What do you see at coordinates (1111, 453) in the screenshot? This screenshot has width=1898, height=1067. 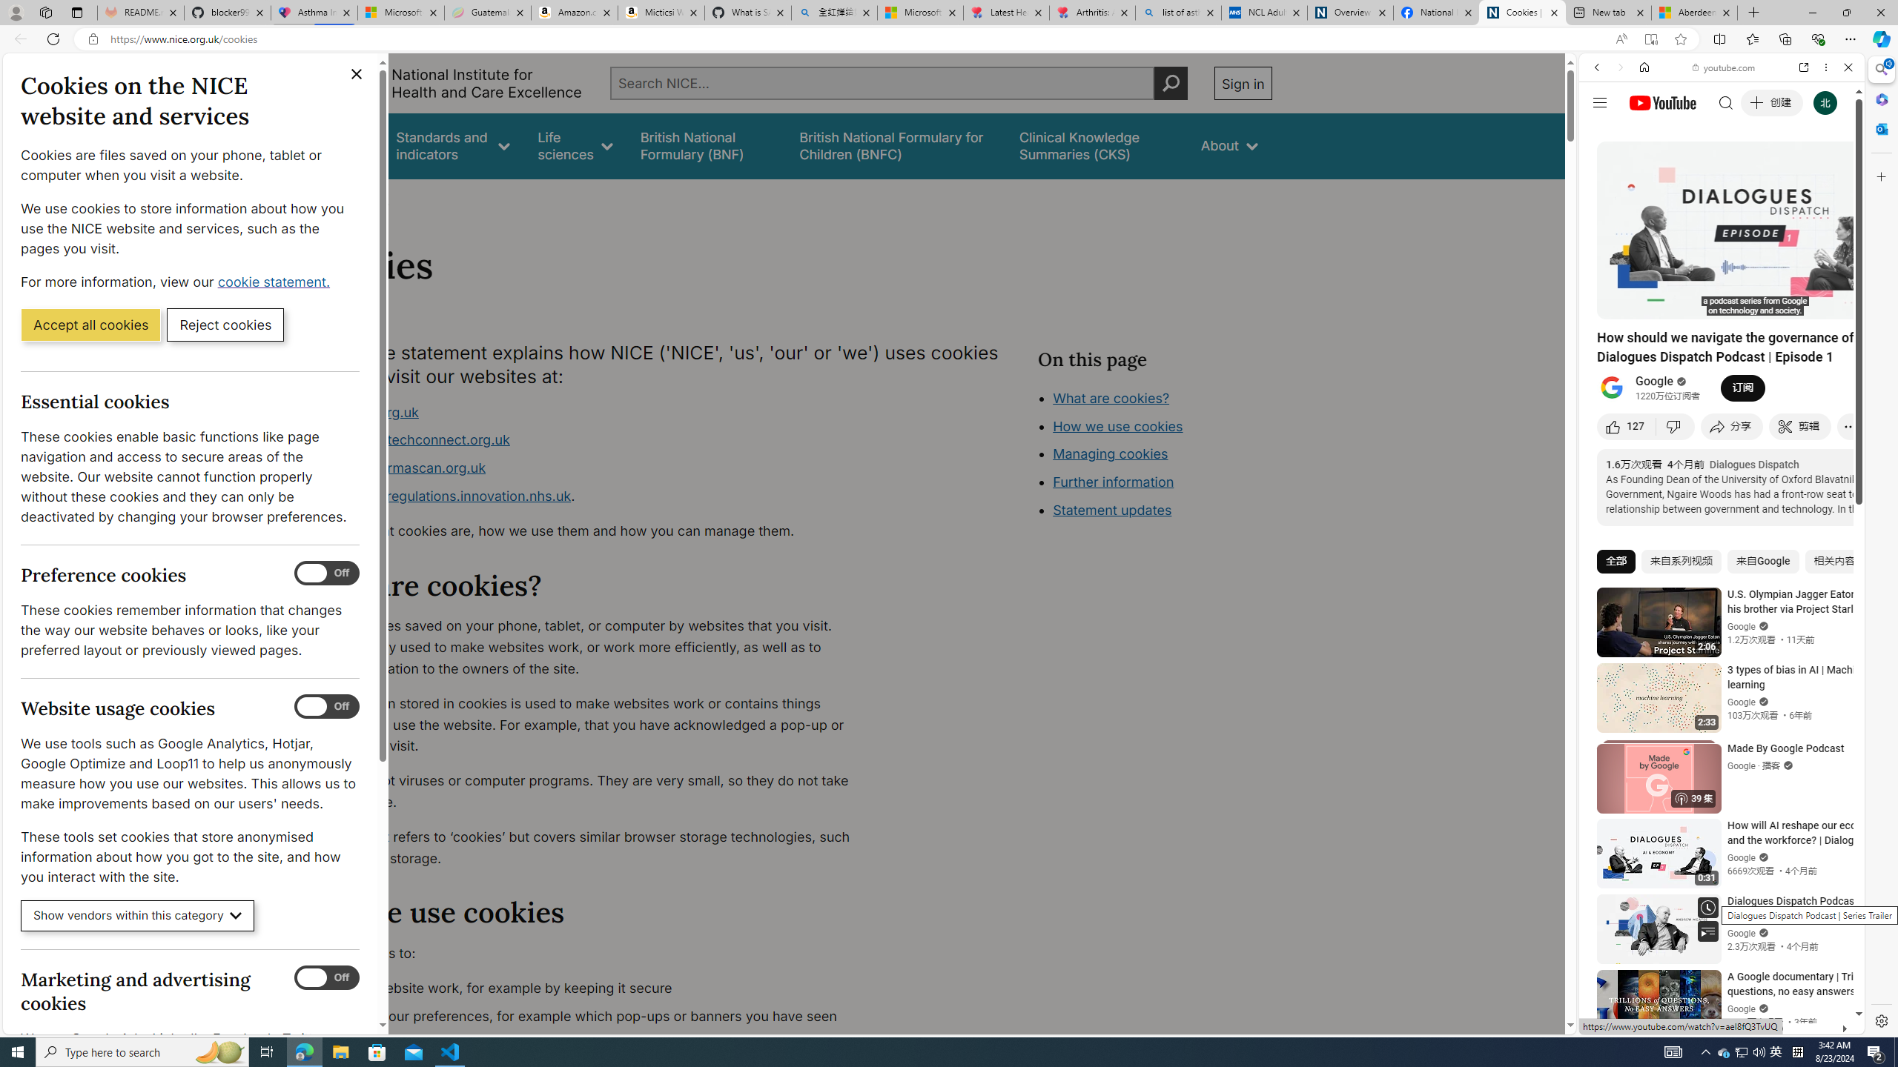 I see `Managing cookies` at bounding box center [1111, 453].